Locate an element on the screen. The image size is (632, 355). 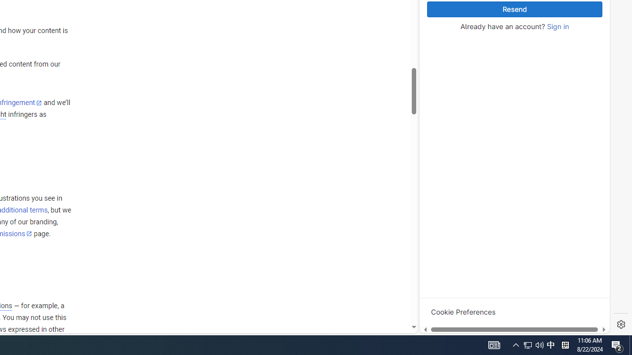
Resend is located at coordinates (514, 9).